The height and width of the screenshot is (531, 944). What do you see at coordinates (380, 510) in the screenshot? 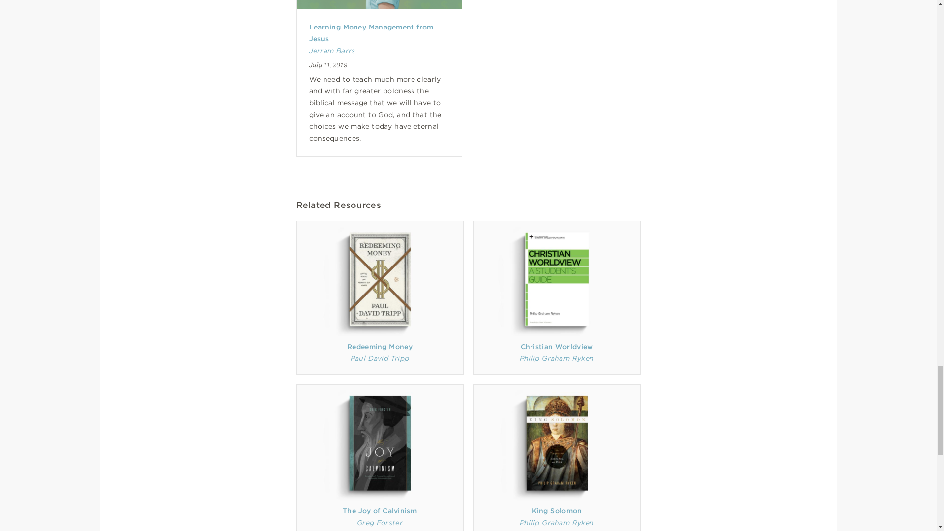
I see `The Joy of Calvinism` at bounding box center [380, 510].